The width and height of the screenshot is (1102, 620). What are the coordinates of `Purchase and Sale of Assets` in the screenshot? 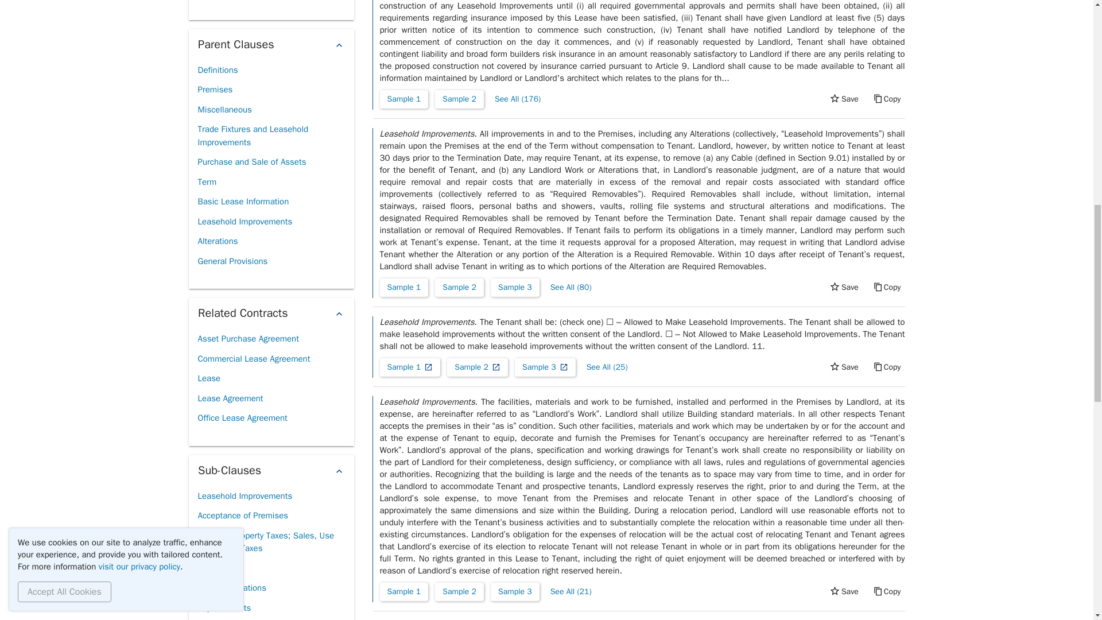 It's located at (251, 162).